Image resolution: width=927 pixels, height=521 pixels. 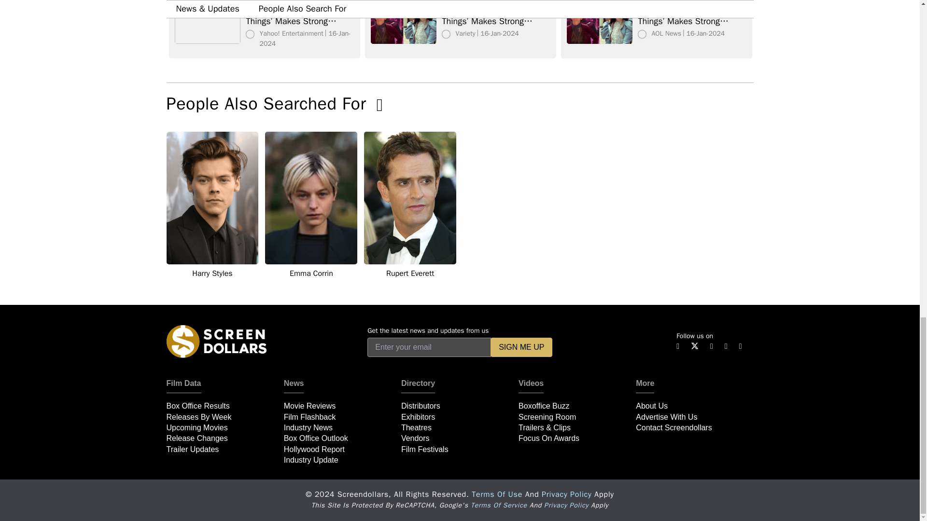 I want to click on Sign up to receive the Screendollars Newsletter, so click(x=521, y=347).